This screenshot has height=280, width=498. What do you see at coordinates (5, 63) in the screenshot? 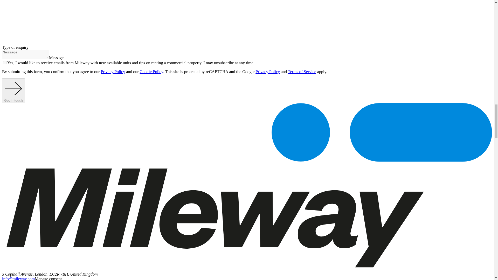
I see `on` at bounding box center [5, 63].